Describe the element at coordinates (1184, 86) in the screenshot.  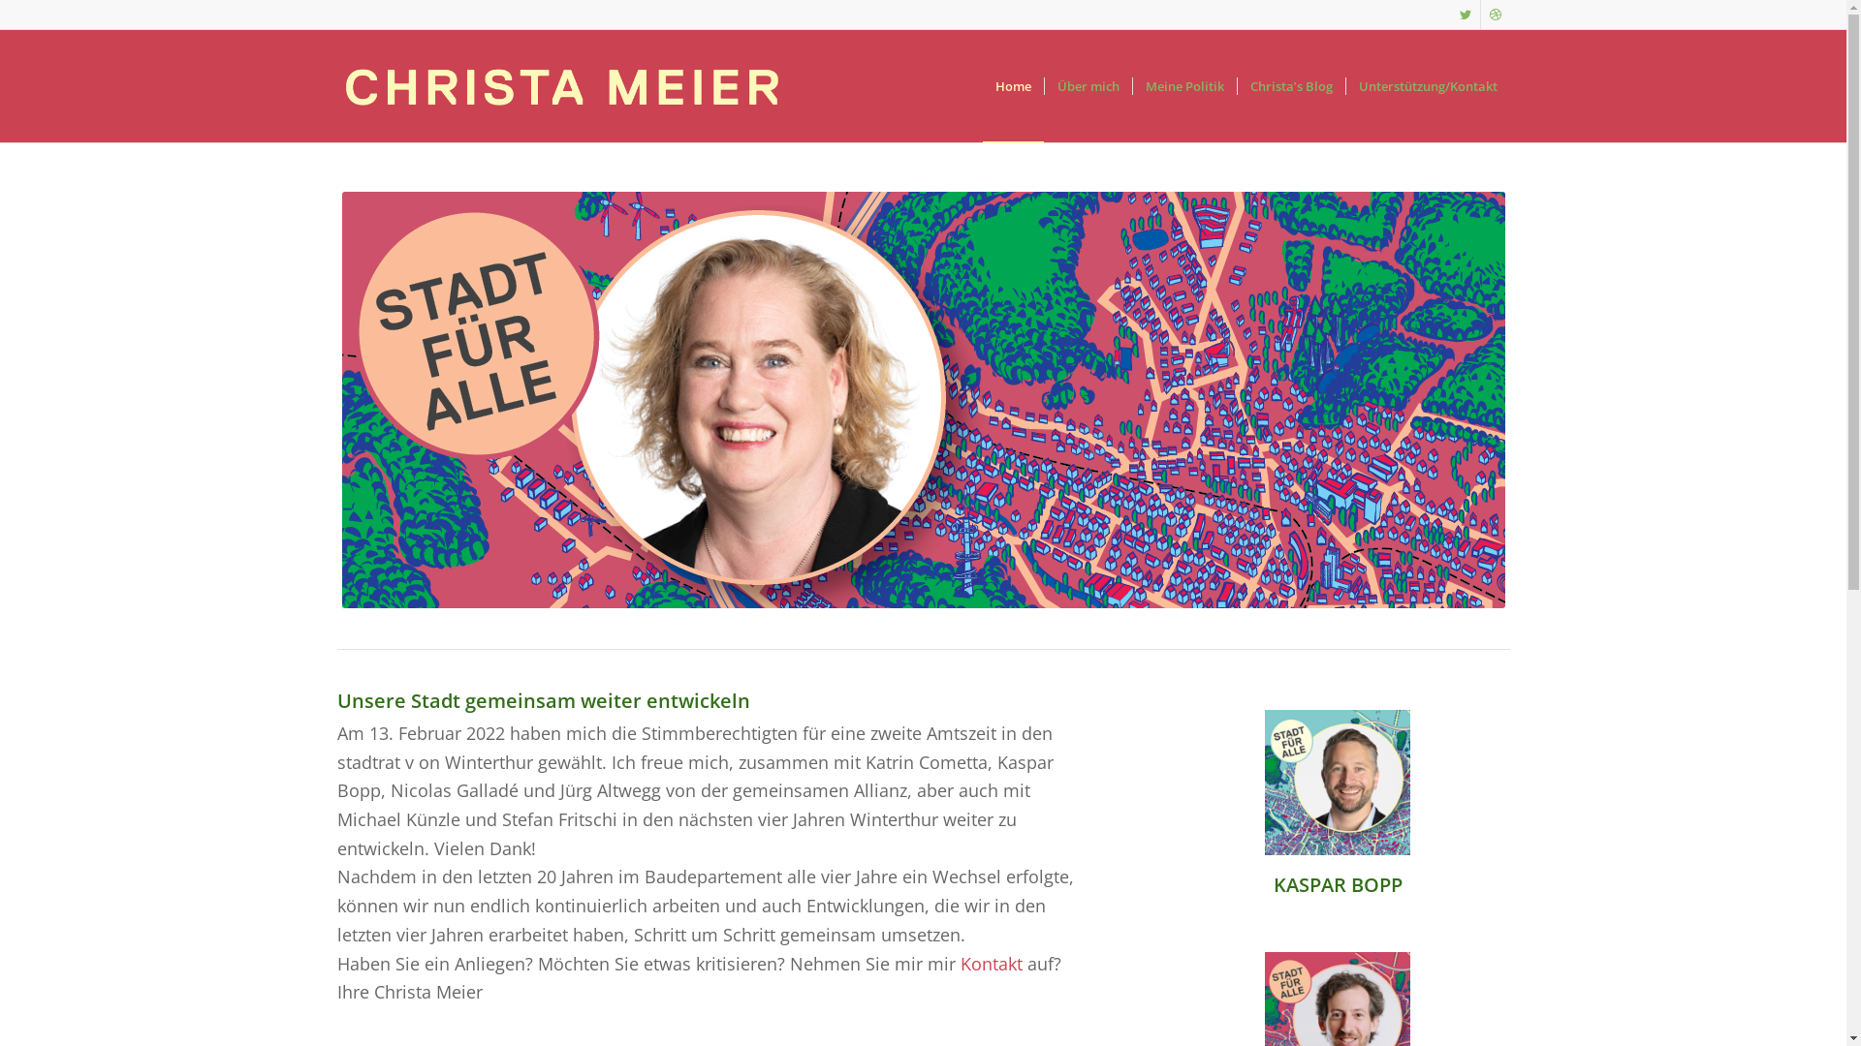
I see `Meine Politik` at that location.